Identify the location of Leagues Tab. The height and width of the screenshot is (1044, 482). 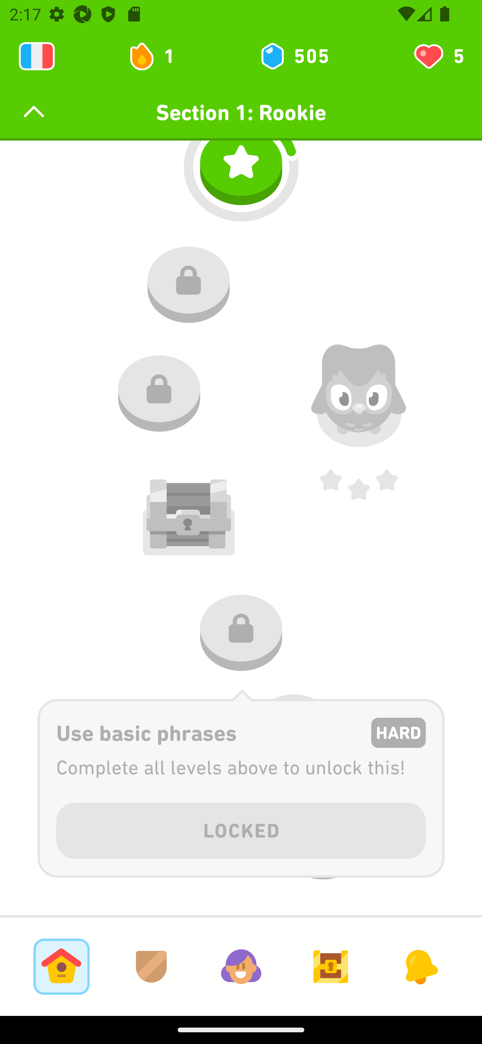
(151, 966).